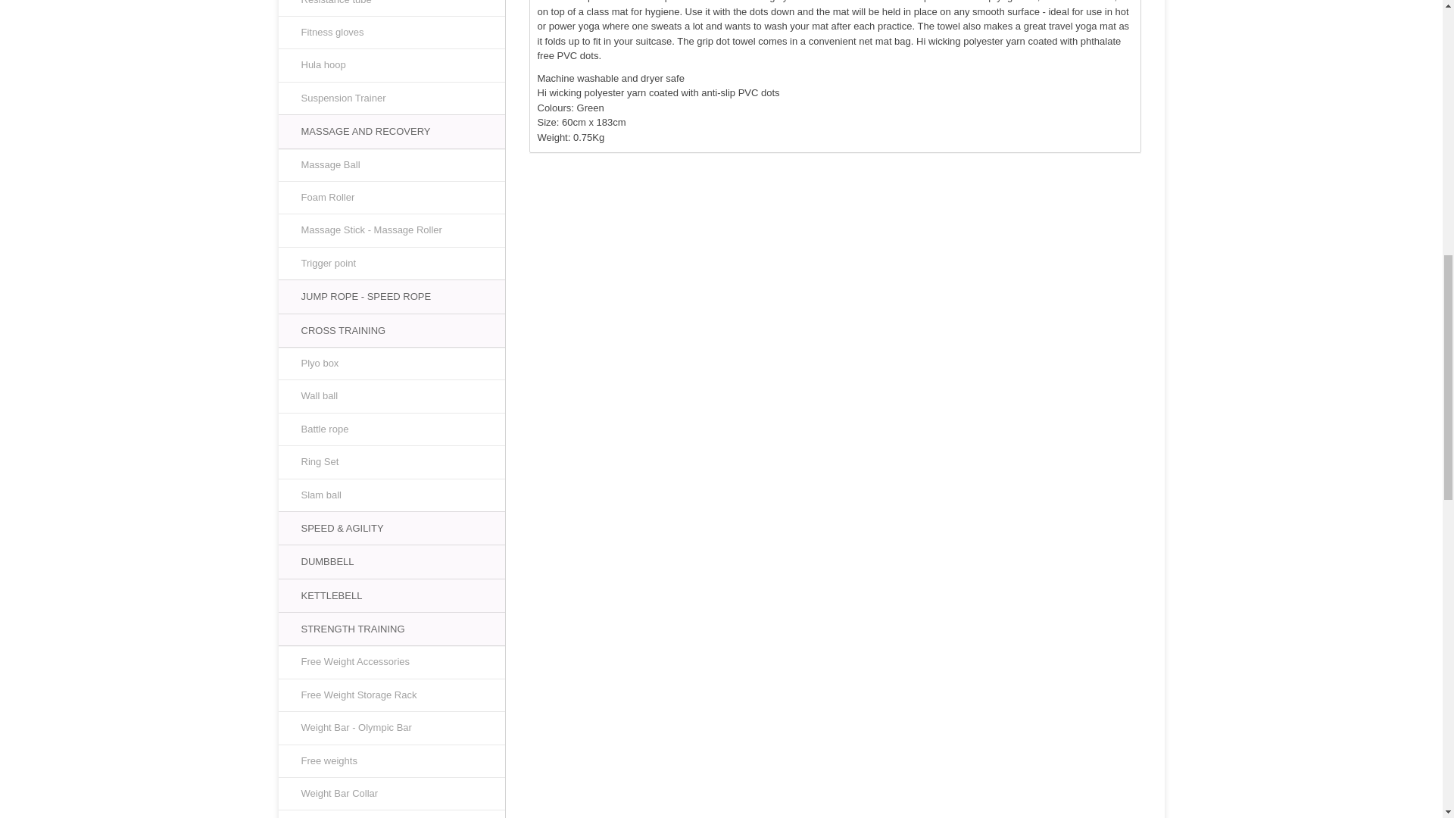 The image size is (1454, 818). Describe the element at coordinates (392, 65) in the screenshot. I see `Hula hoop` at that location.